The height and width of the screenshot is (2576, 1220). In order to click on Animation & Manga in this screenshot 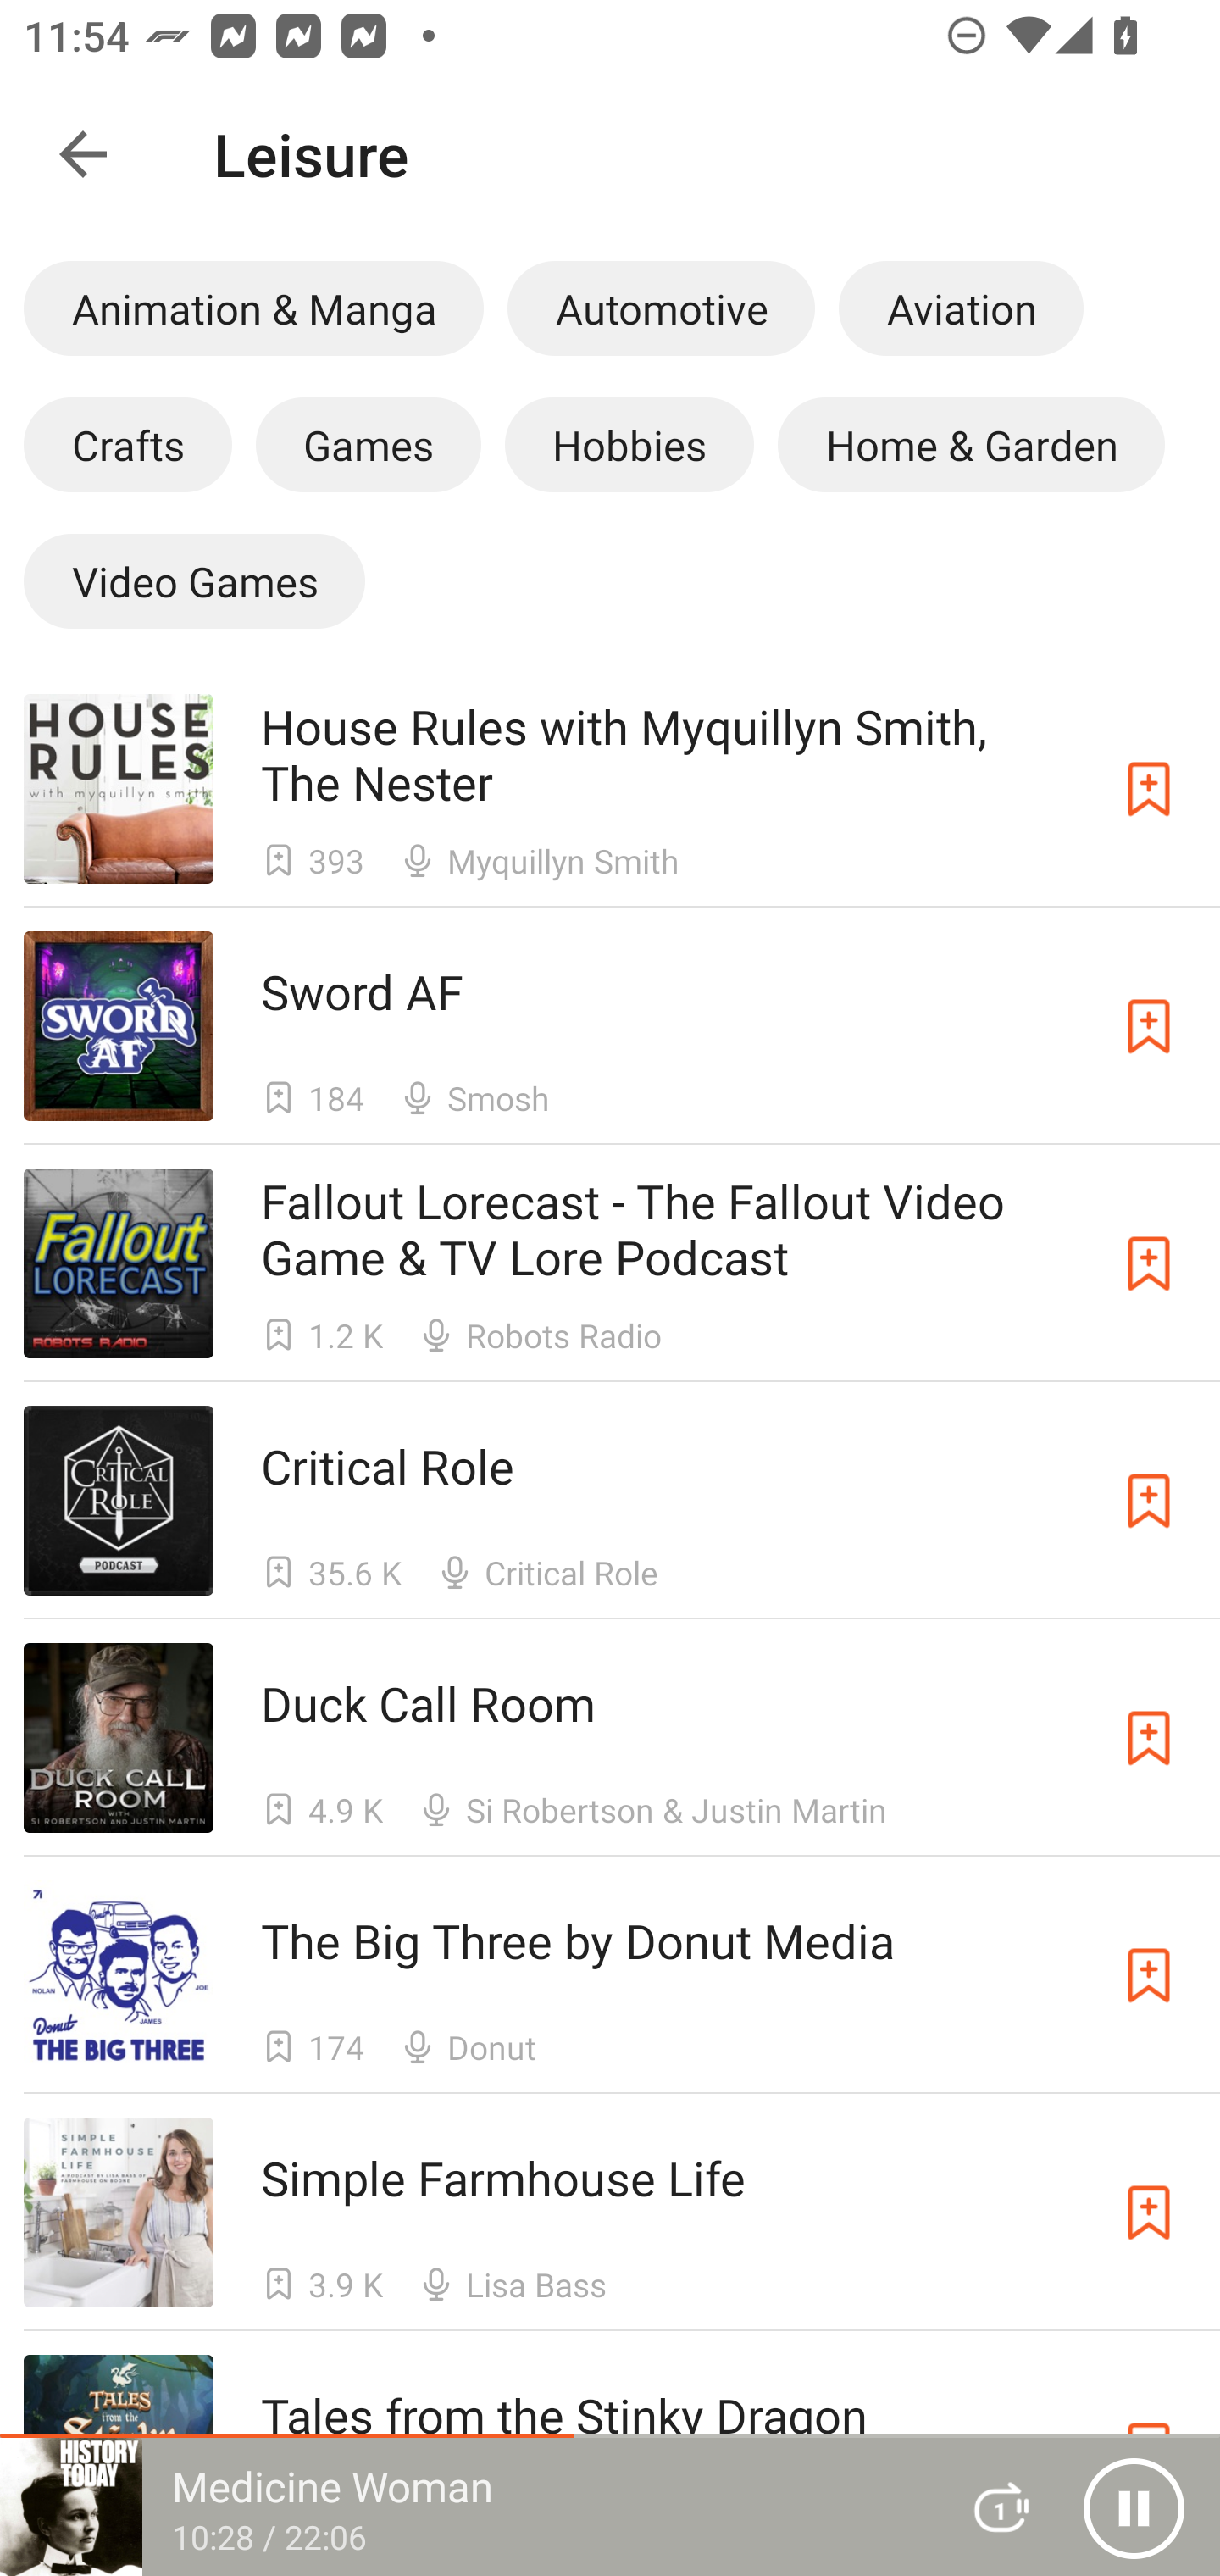, I will do `click(253, 308)`.